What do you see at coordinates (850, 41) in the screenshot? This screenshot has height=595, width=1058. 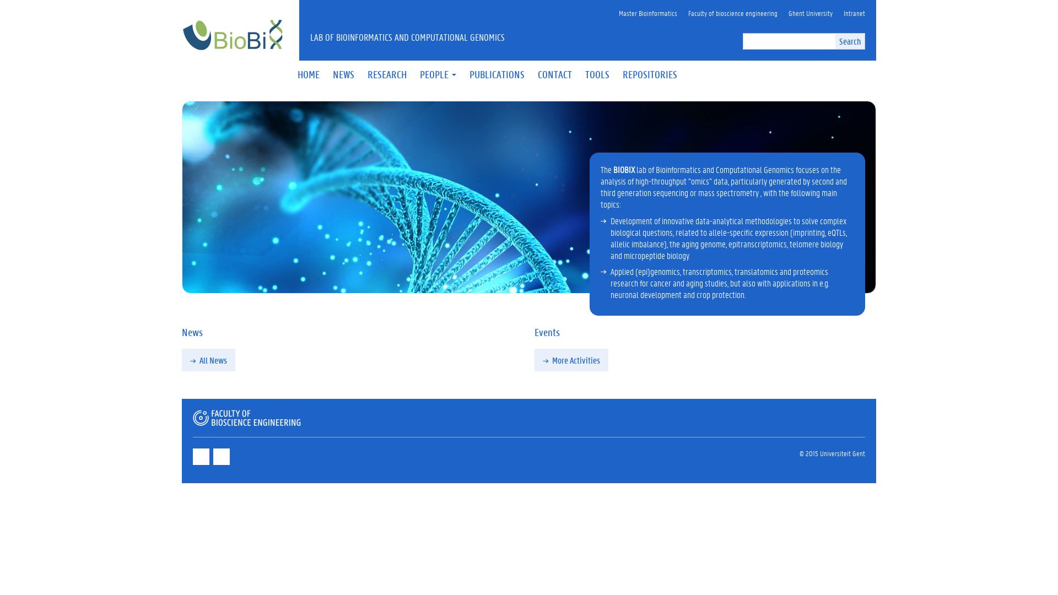 I see `Search` at bounding box center [850, 41].